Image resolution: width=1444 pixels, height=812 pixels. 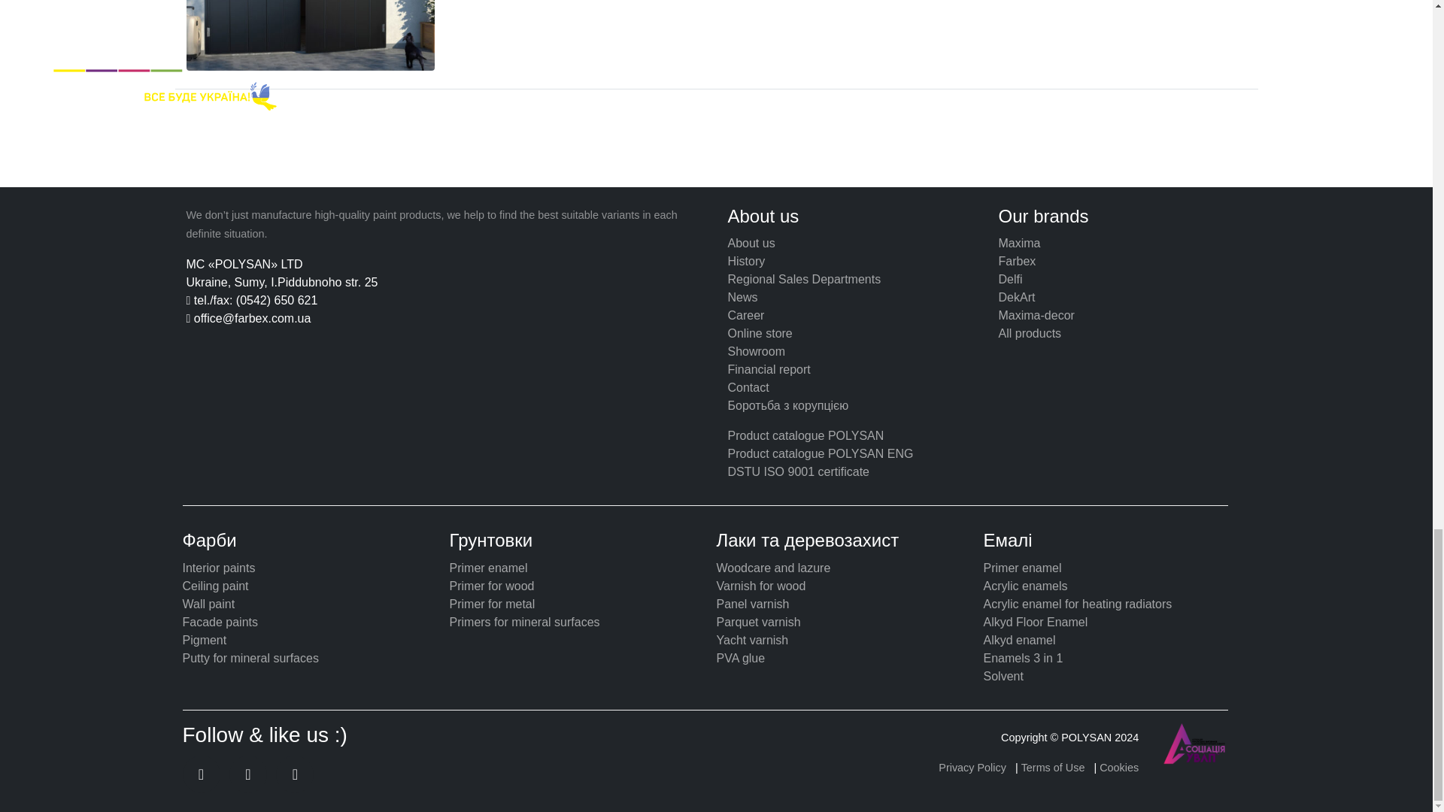 I want to click on Online store, so click(x=760, y=334).